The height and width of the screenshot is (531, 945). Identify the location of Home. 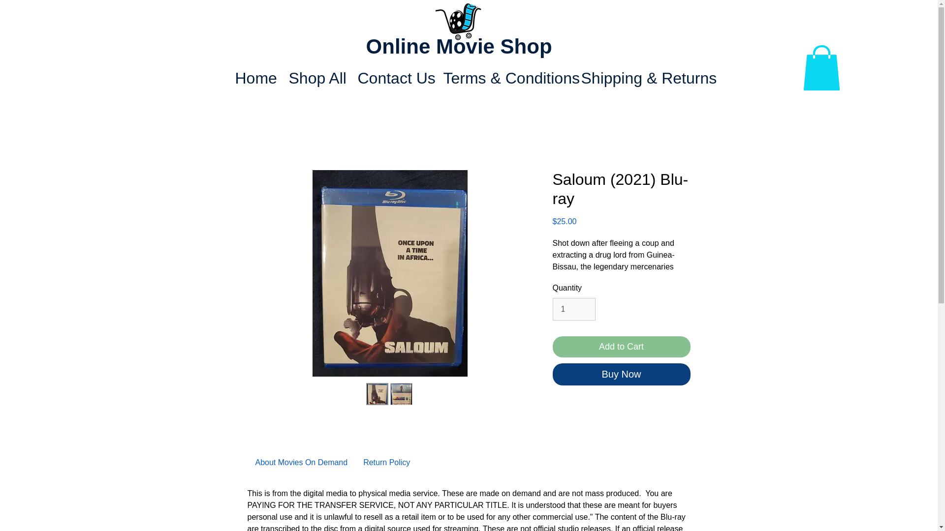
(254, 78).